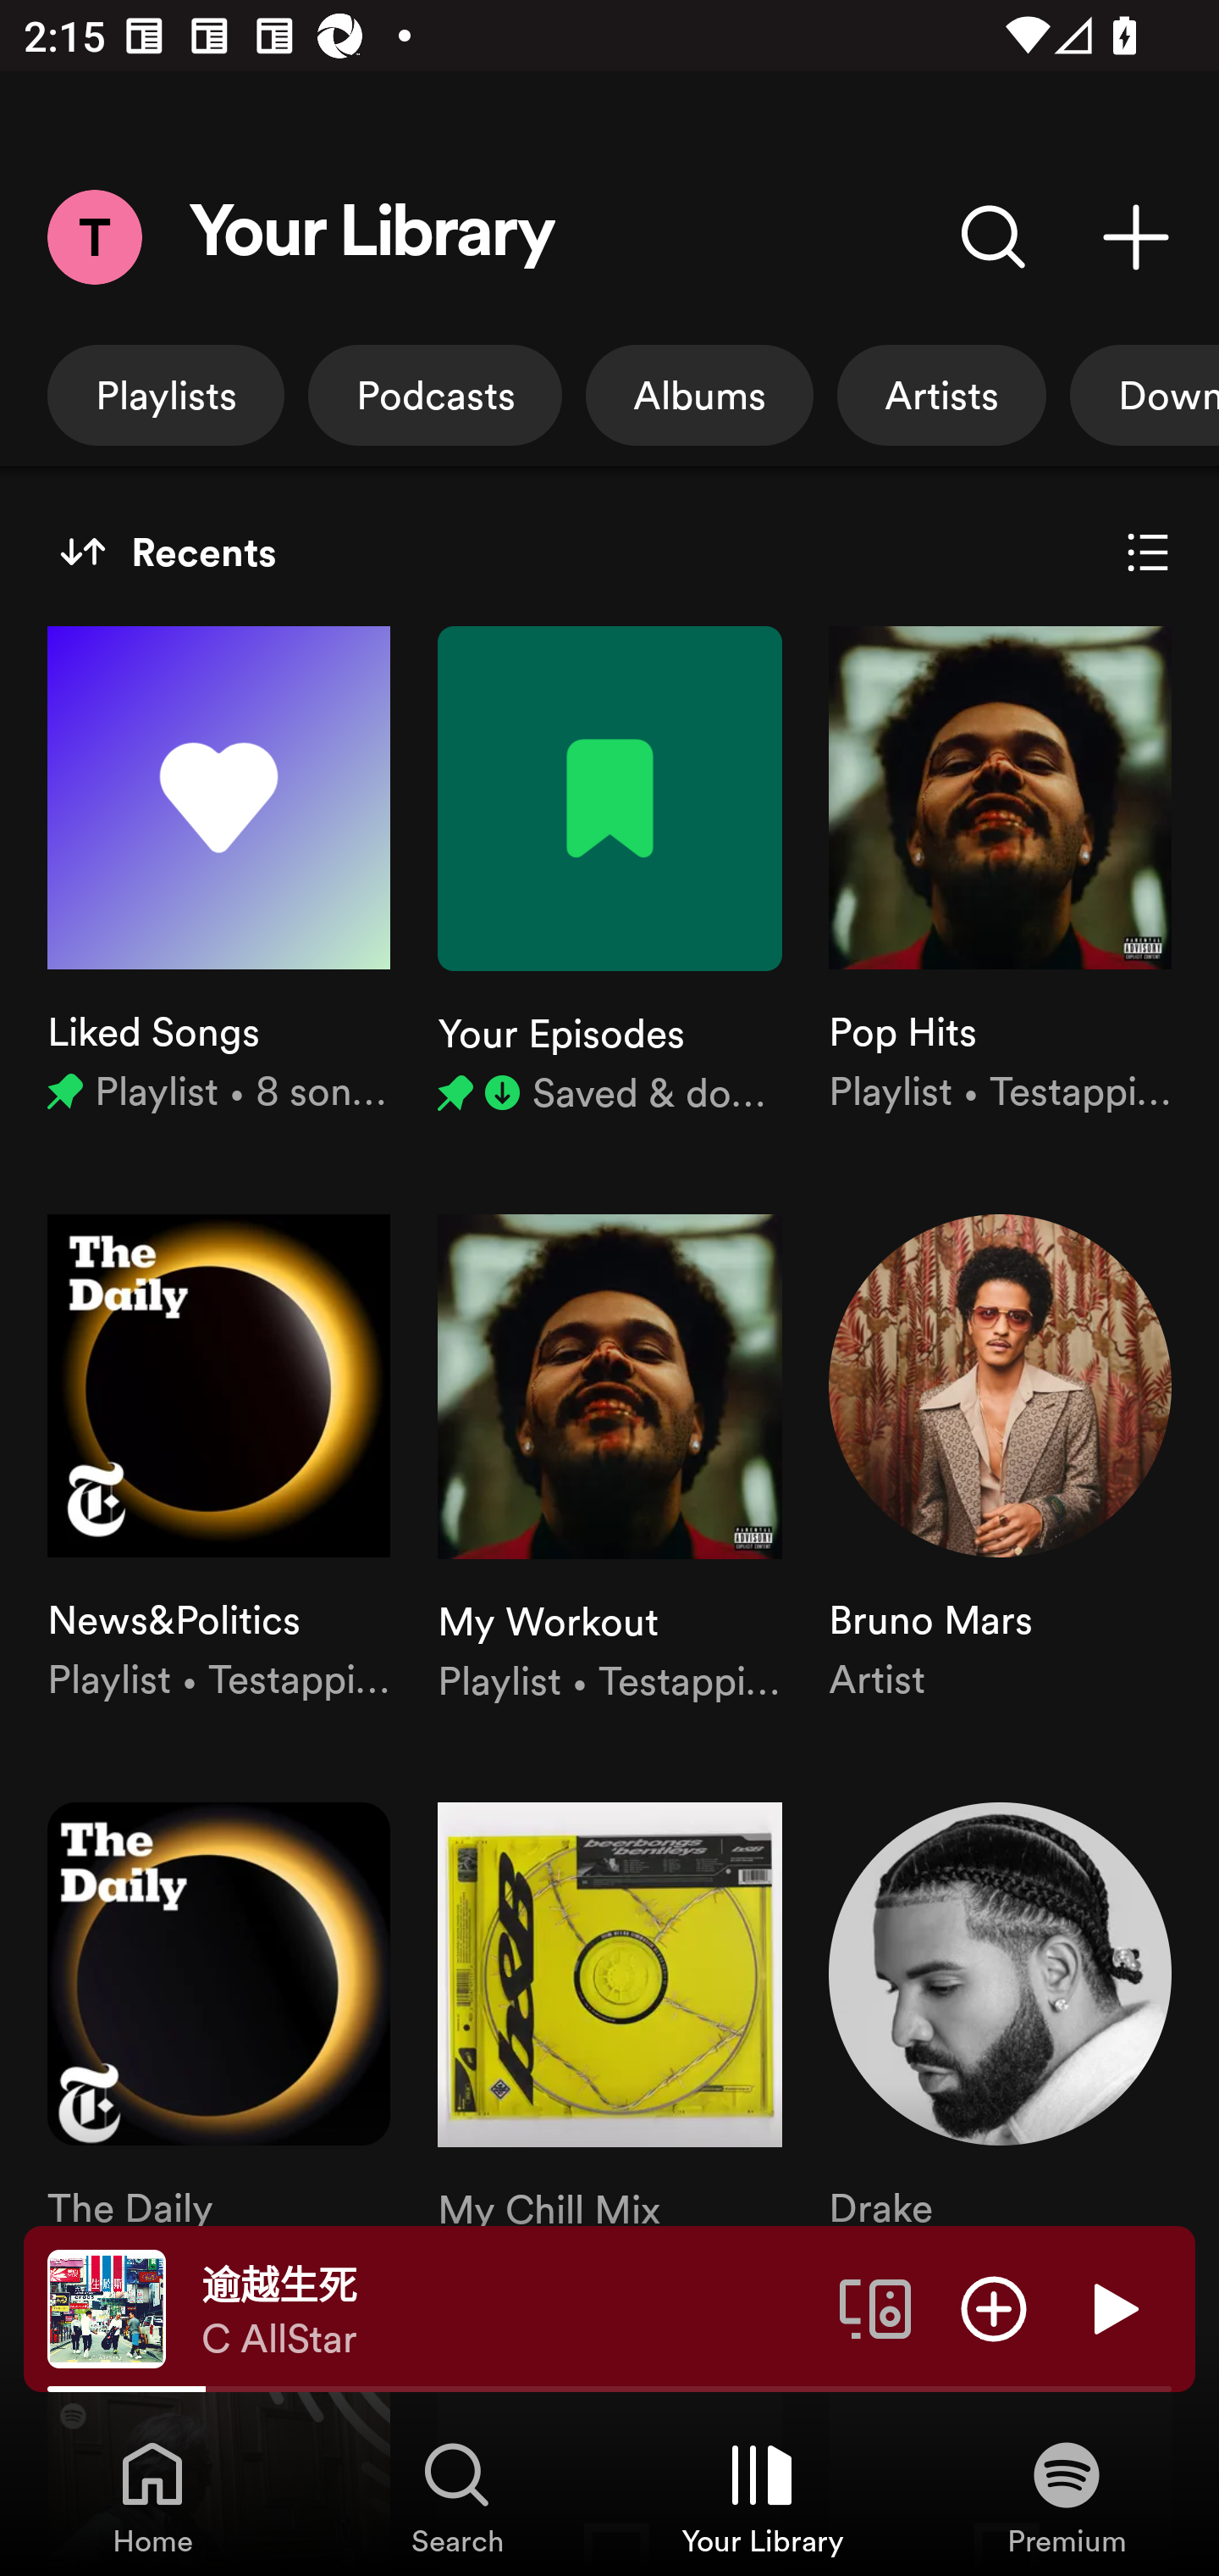 The image size is (1219, 2576). Describe the element at coordinates (1112, 2307) in the screenshot. I see `Play` at that location.